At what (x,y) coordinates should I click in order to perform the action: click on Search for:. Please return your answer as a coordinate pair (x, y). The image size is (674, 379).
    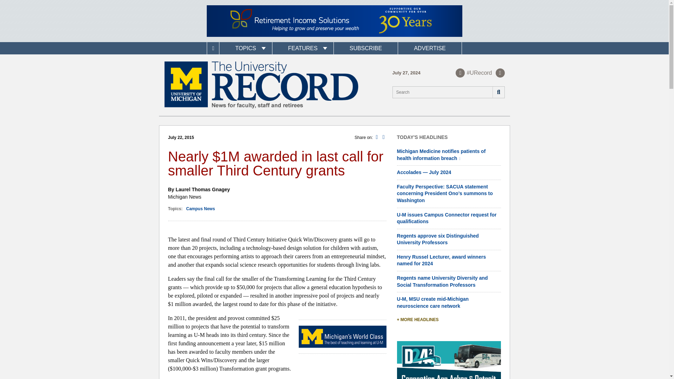
    Looking at the image, I should click on (449, 92).